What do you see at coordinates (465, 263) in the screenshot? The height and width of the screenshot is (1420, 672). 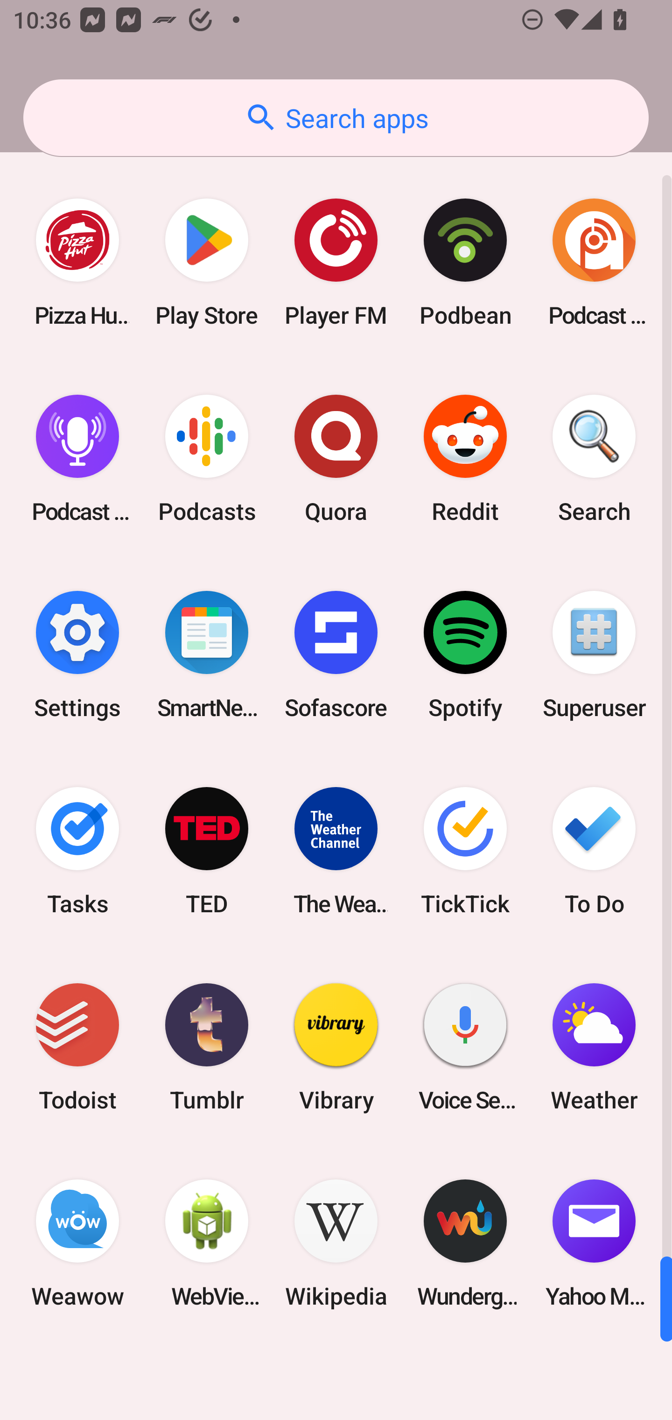 I see `Podbean` at bounding box center [465, 263].